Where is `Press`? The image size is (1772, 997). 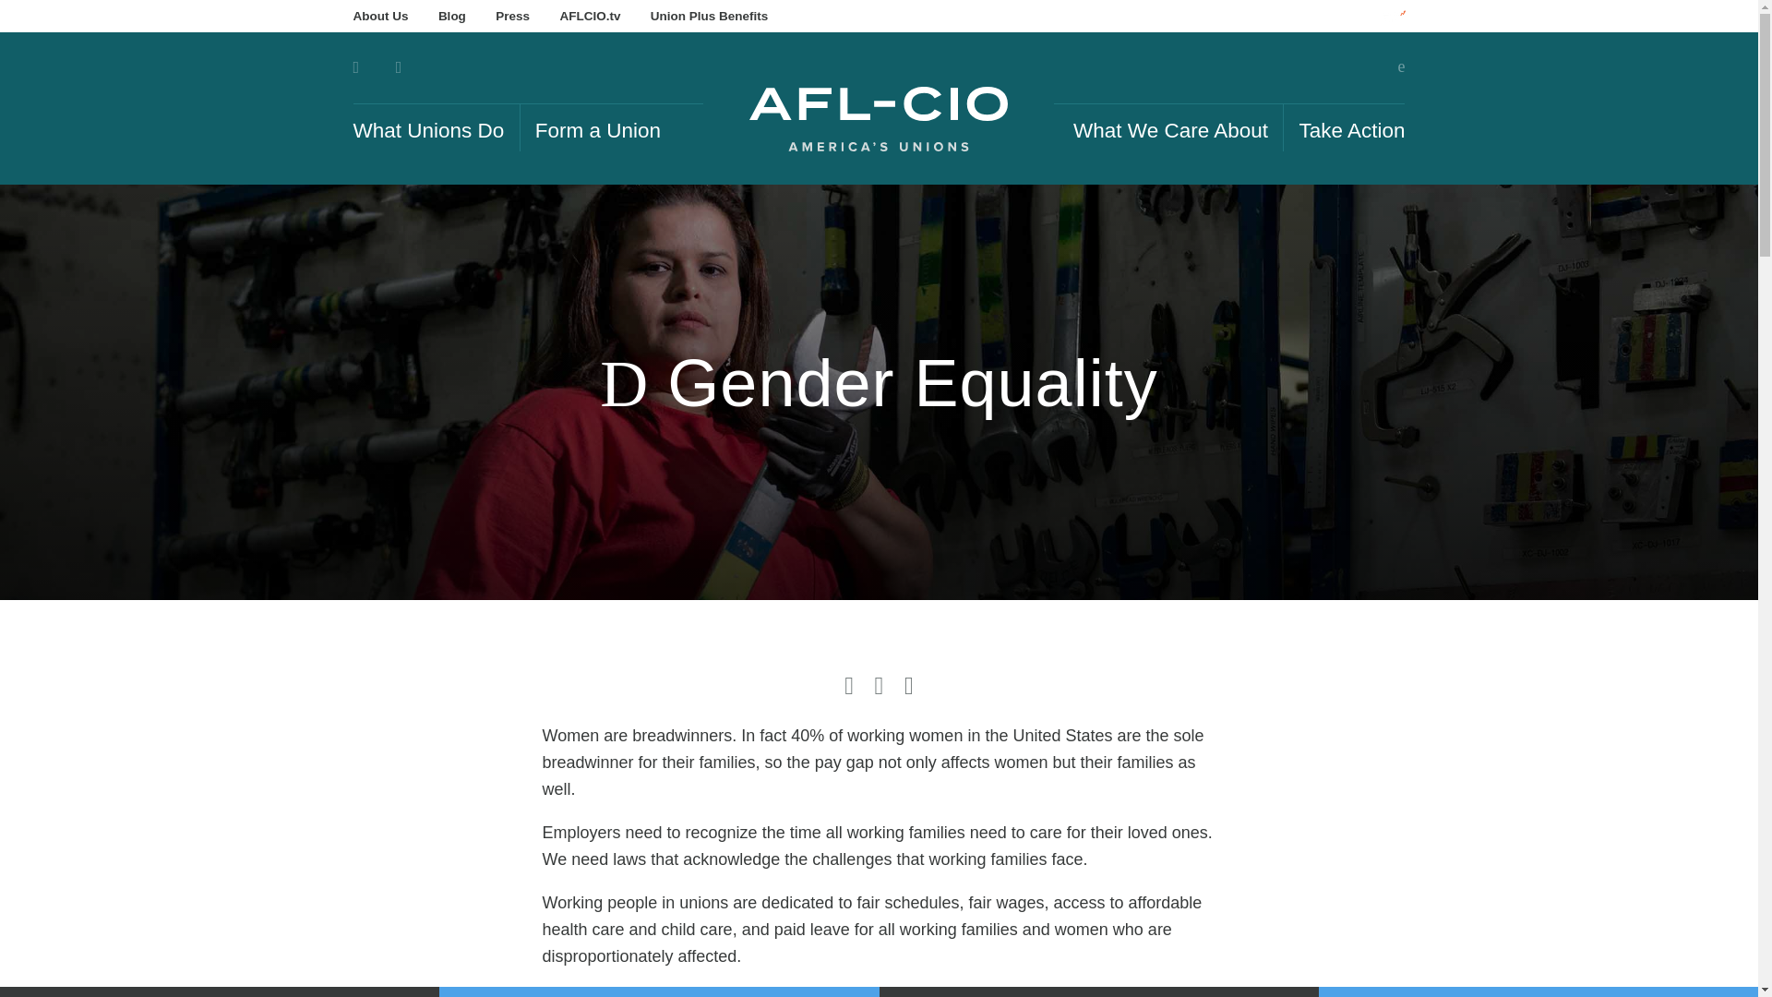 Press is located at coordinates (513, 16).